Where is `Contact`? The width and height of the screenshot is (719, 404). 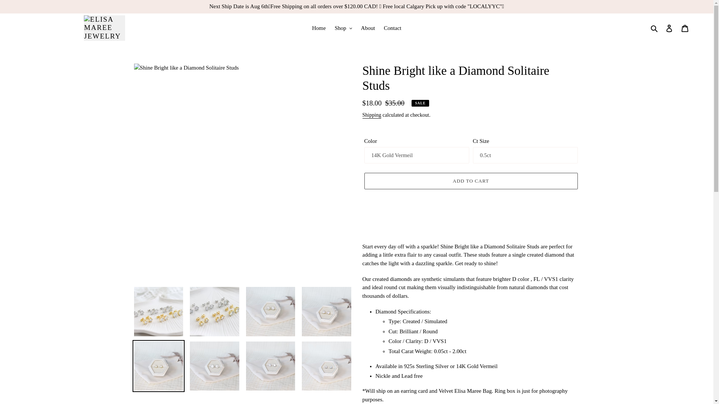 Contact is located at coordinates (392, 28).